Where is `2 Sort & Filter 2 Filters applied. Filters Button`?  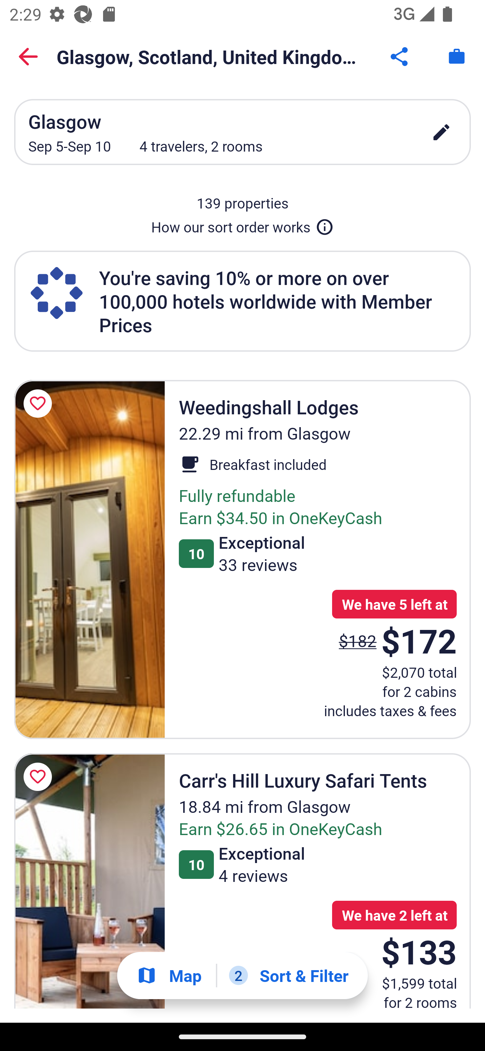
2 Sort & Filter 2 Filters applied. Filters Button is located at coordinates (289, 976).